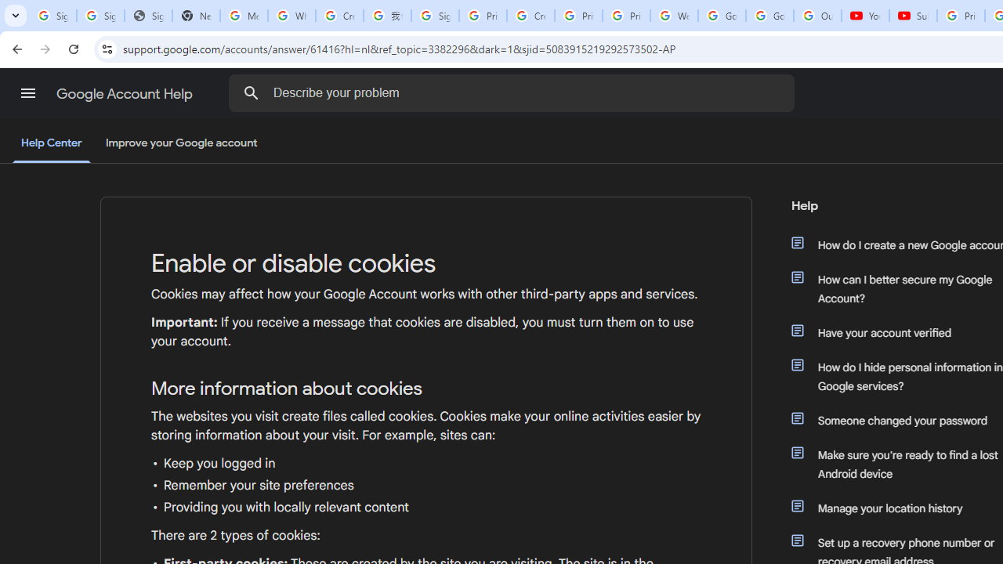 This screenshot has width=1003, height=564. Describe the element at coordinates (674, 16) in the screenshot. I see `Welcome to My Activity` at that location.